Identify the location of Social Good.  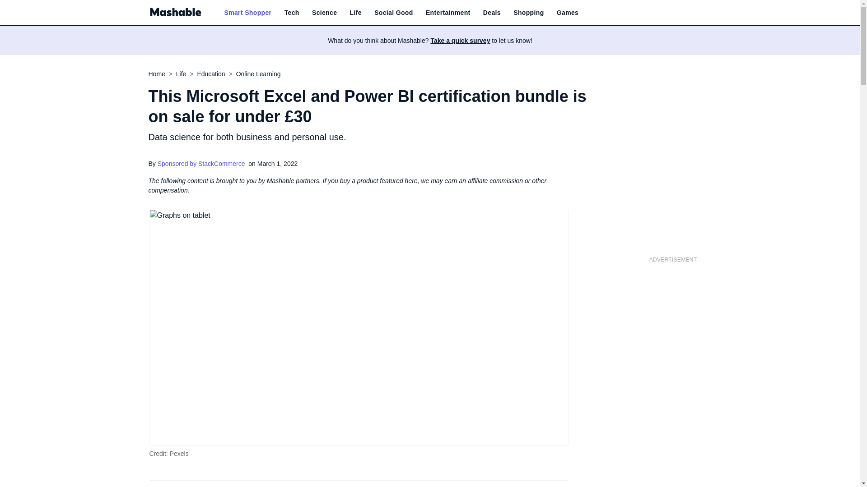
(394, 13).